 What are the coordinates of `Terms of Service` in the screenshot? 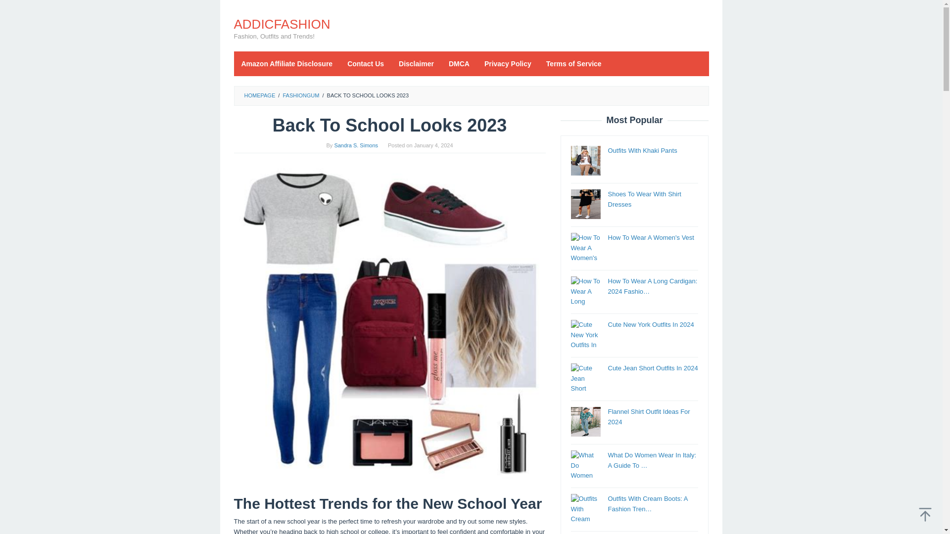 It's located at (573, 63).